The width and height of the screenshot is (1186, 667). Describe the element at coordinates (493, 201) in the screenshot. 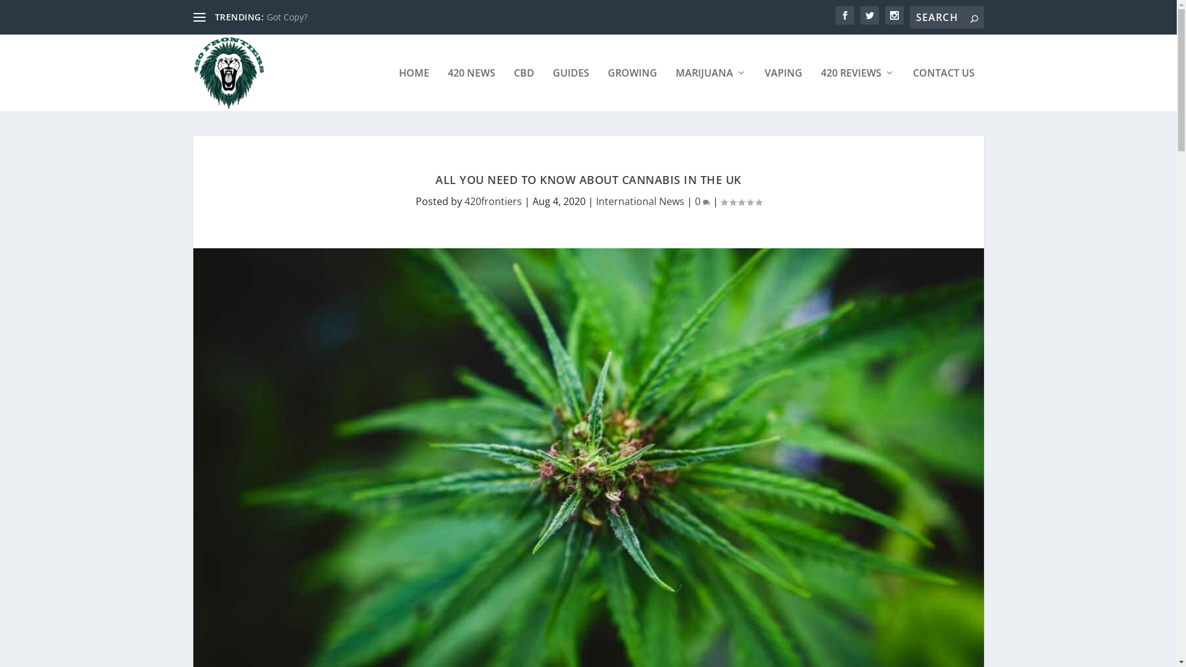

I see `420frontiers` at that location.